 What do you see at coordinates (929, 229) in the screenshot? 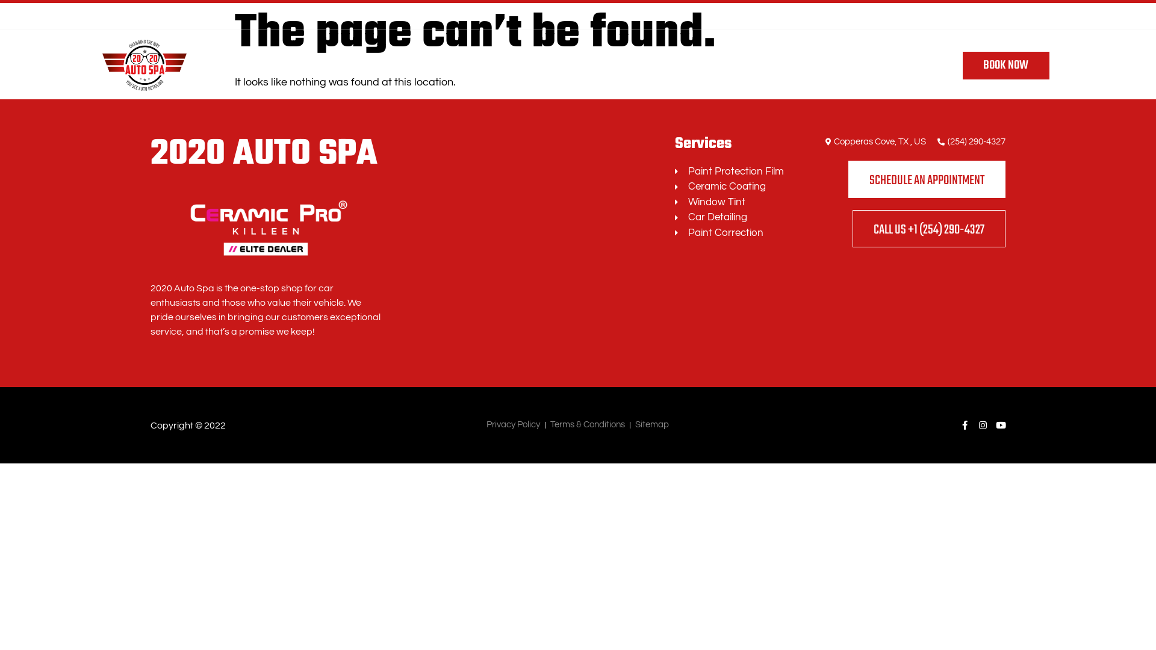
I see `CALL US +1 (254) 290-4327` at bounding box center [929, 229].